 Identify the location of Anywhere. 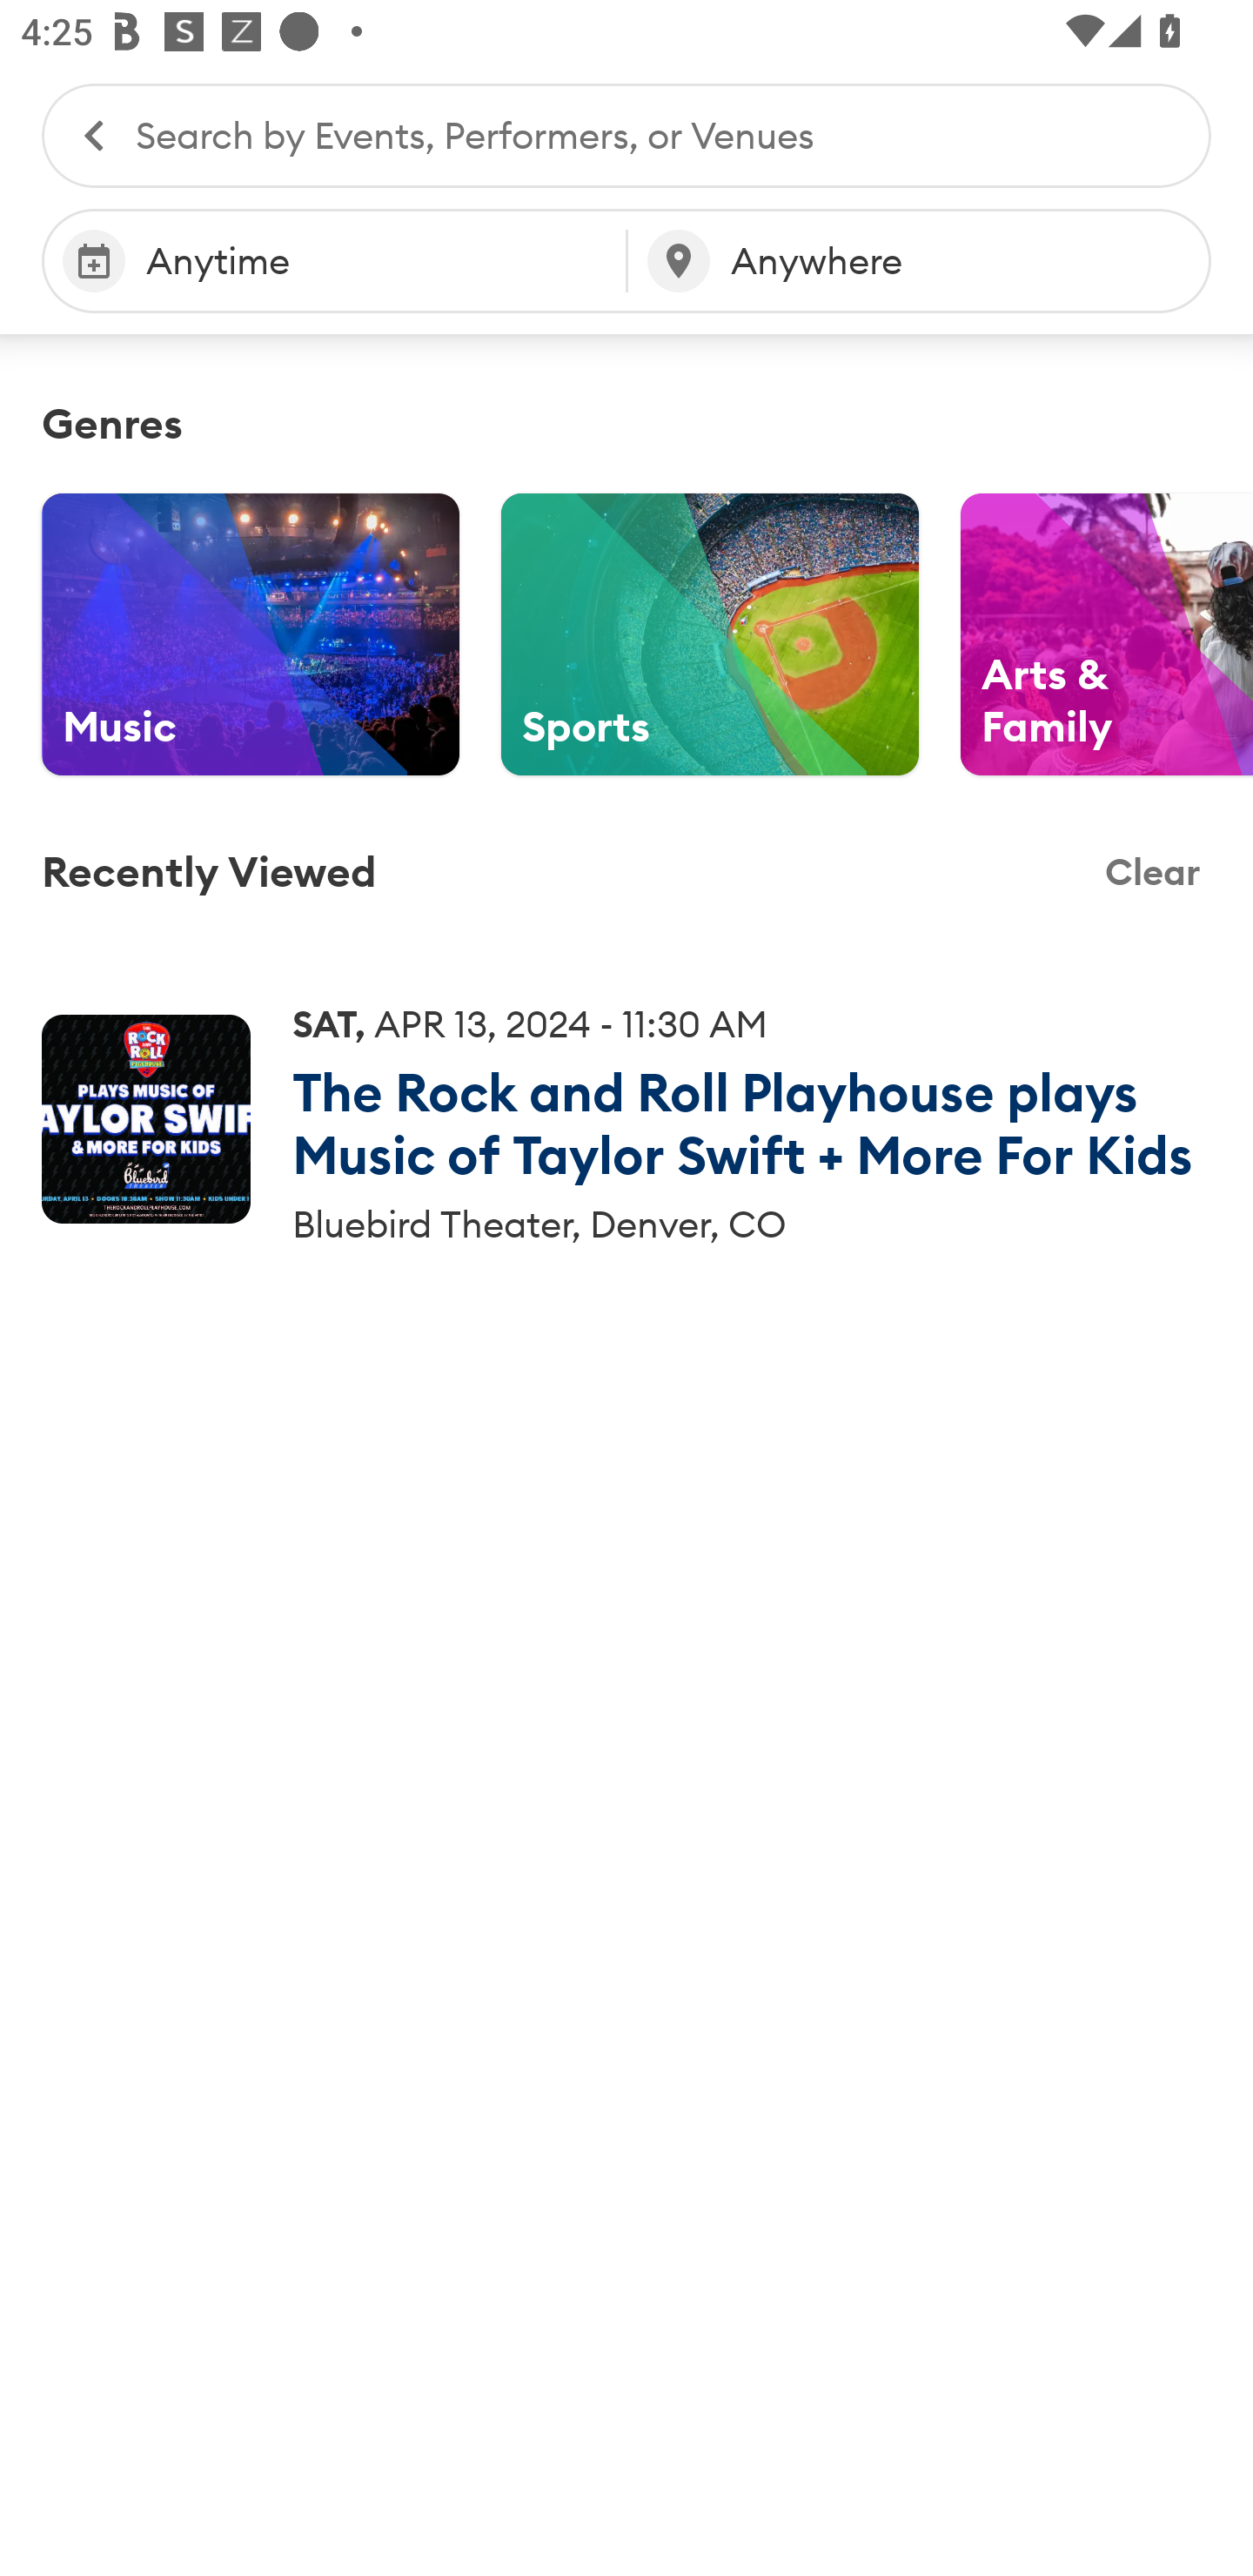
(919, 261).